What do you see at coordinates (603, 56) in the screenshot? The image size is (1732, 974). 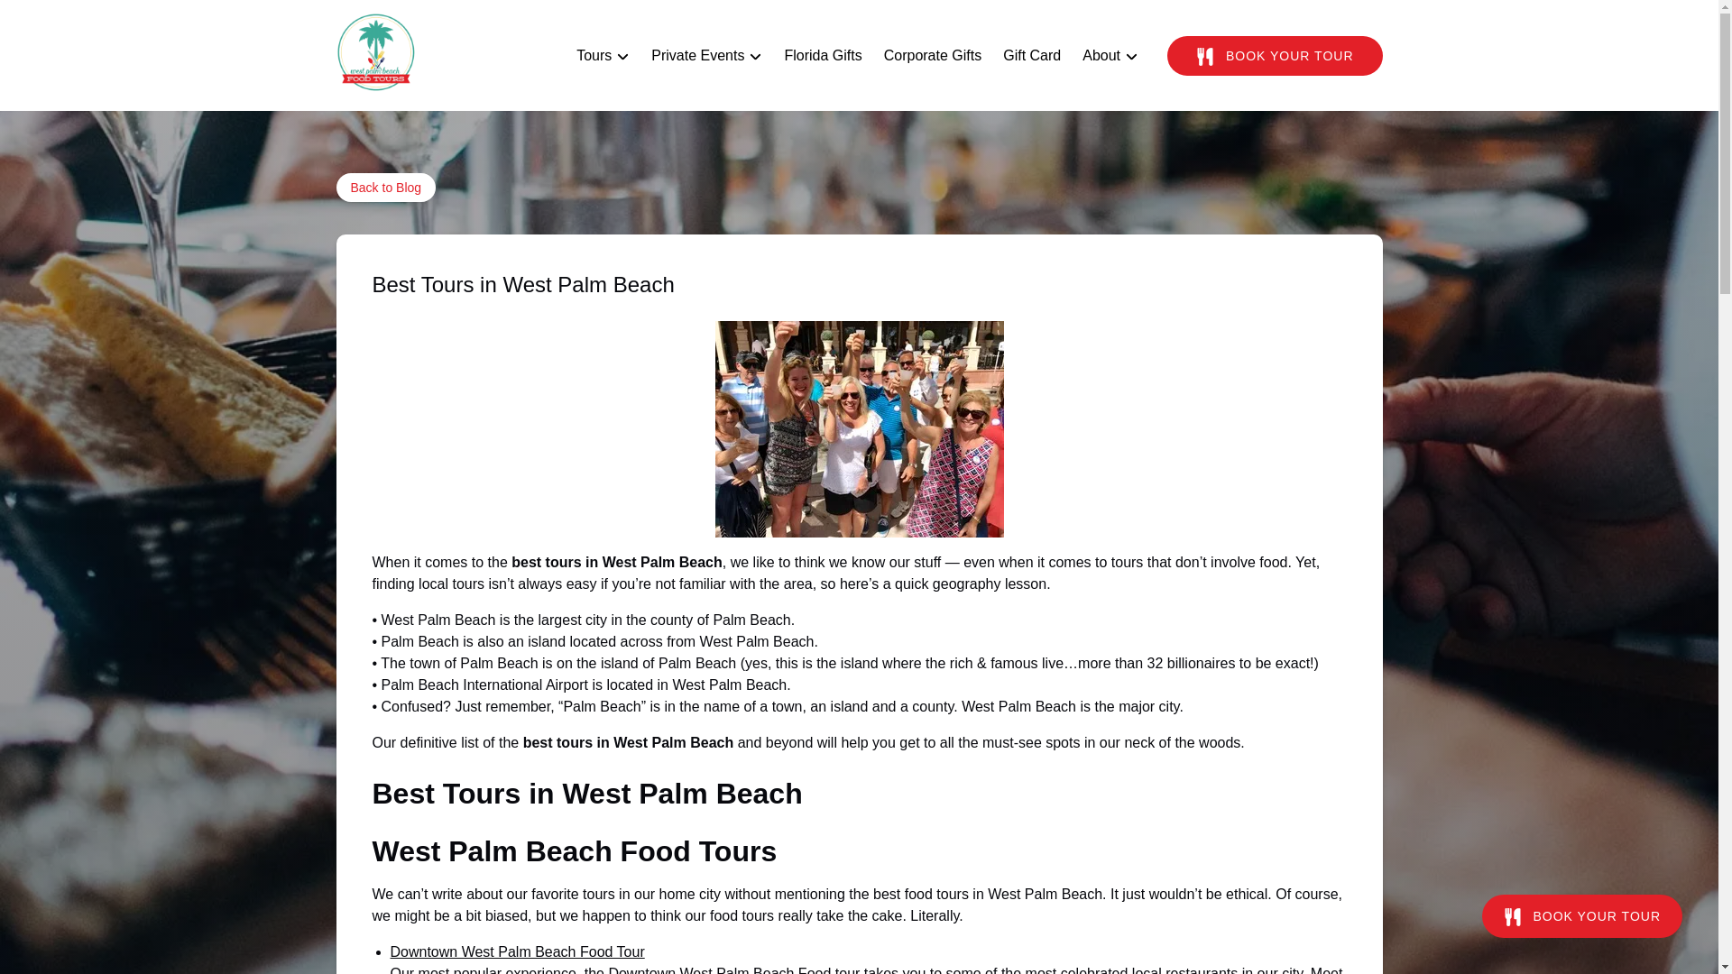 I see `Tours` at bounding box center [603, 56].